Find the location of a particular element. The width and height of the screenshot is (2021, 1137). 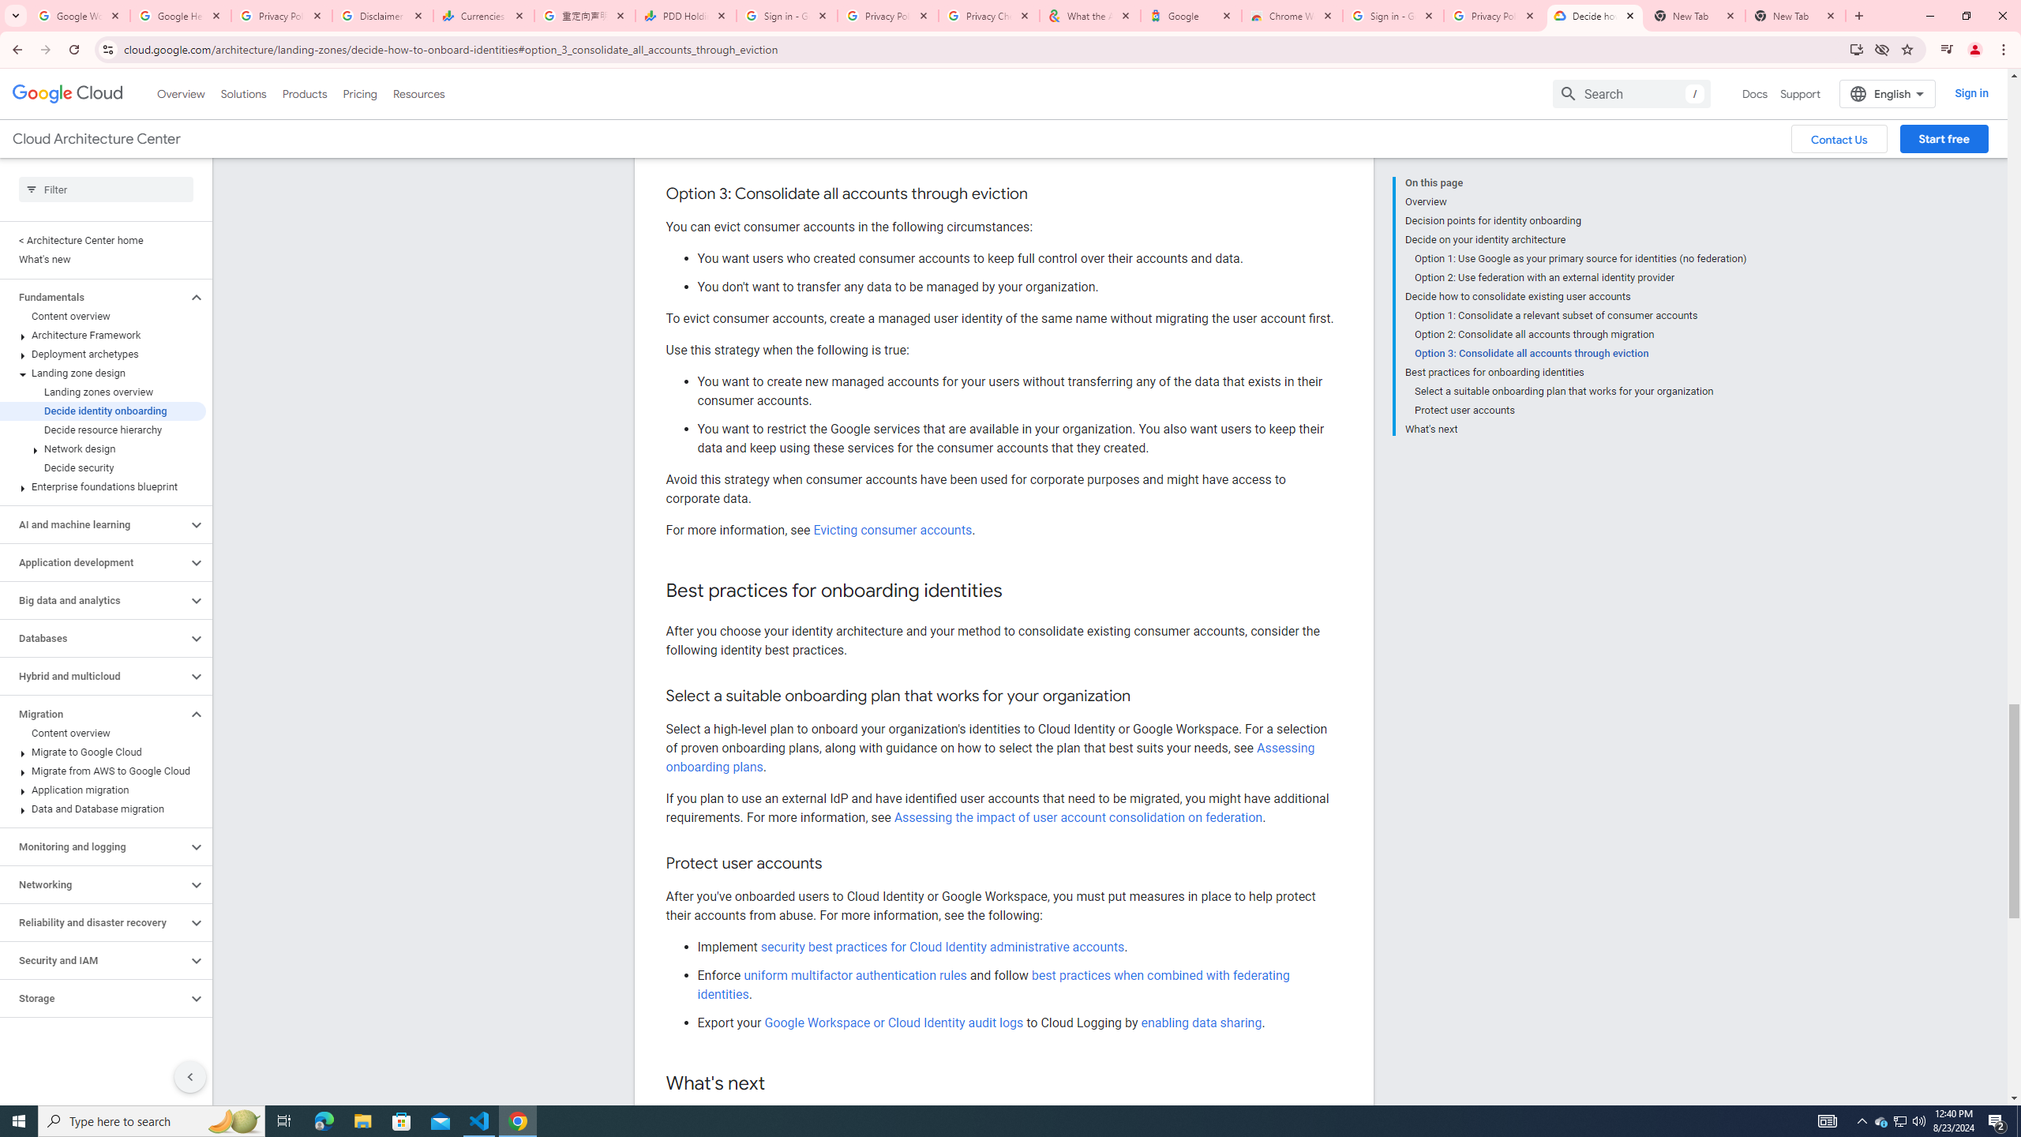

Cloud Architecture Center is located at coordinates (96, 139).